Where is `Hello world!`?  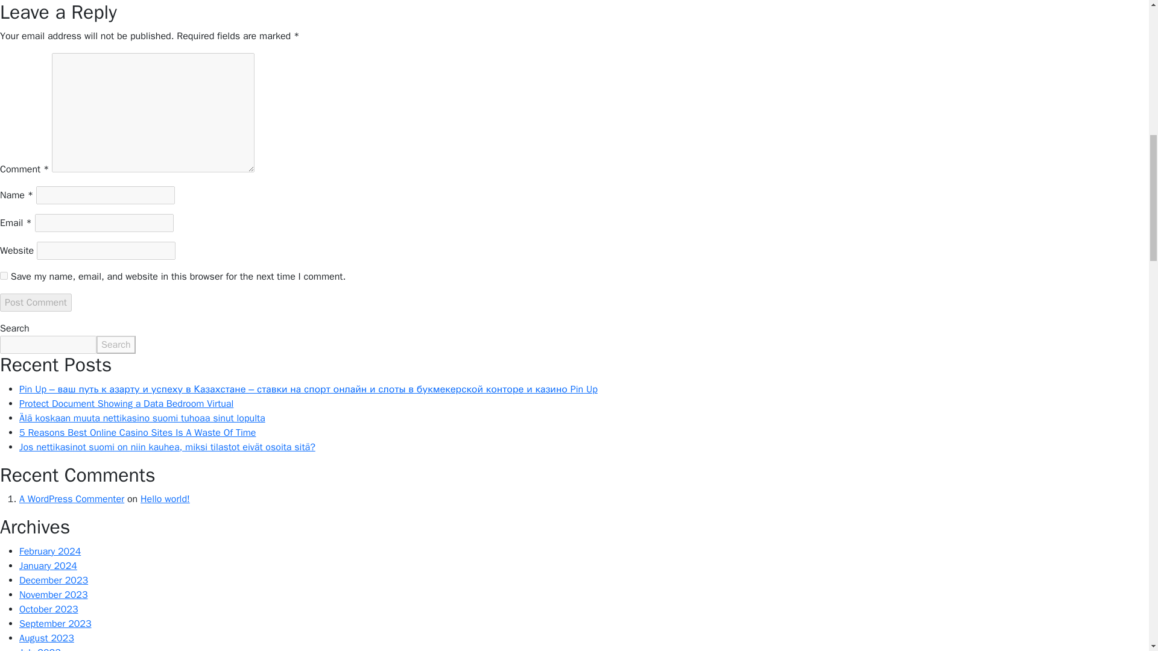
Hello world! is located at coordinates (165, 499).